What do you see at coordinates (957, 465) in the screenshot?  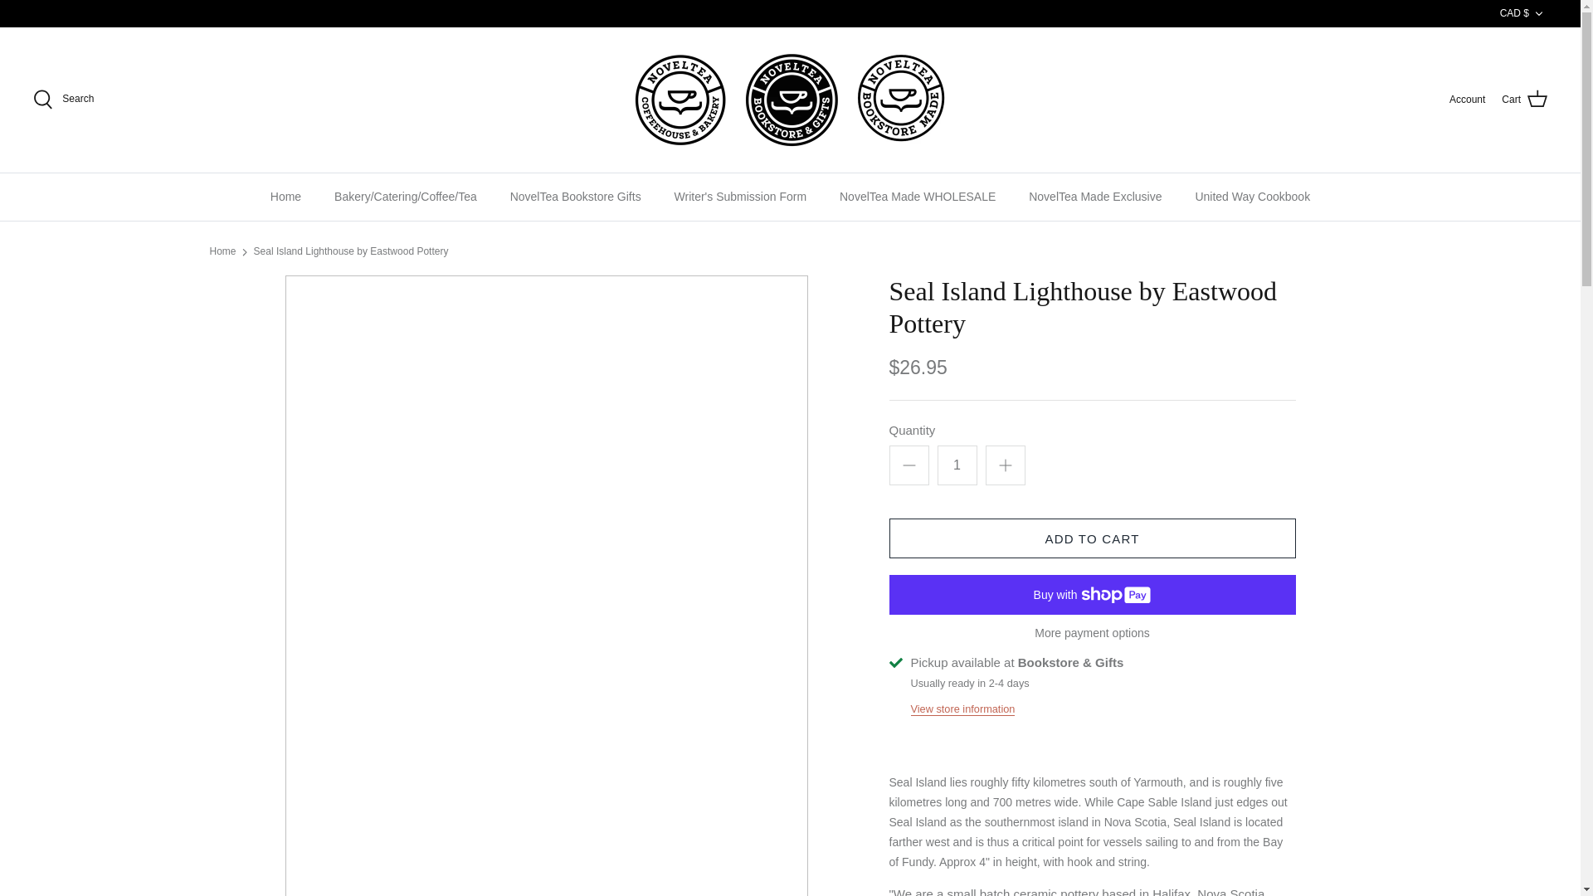 I see `1` at bounding box center [957, 465].